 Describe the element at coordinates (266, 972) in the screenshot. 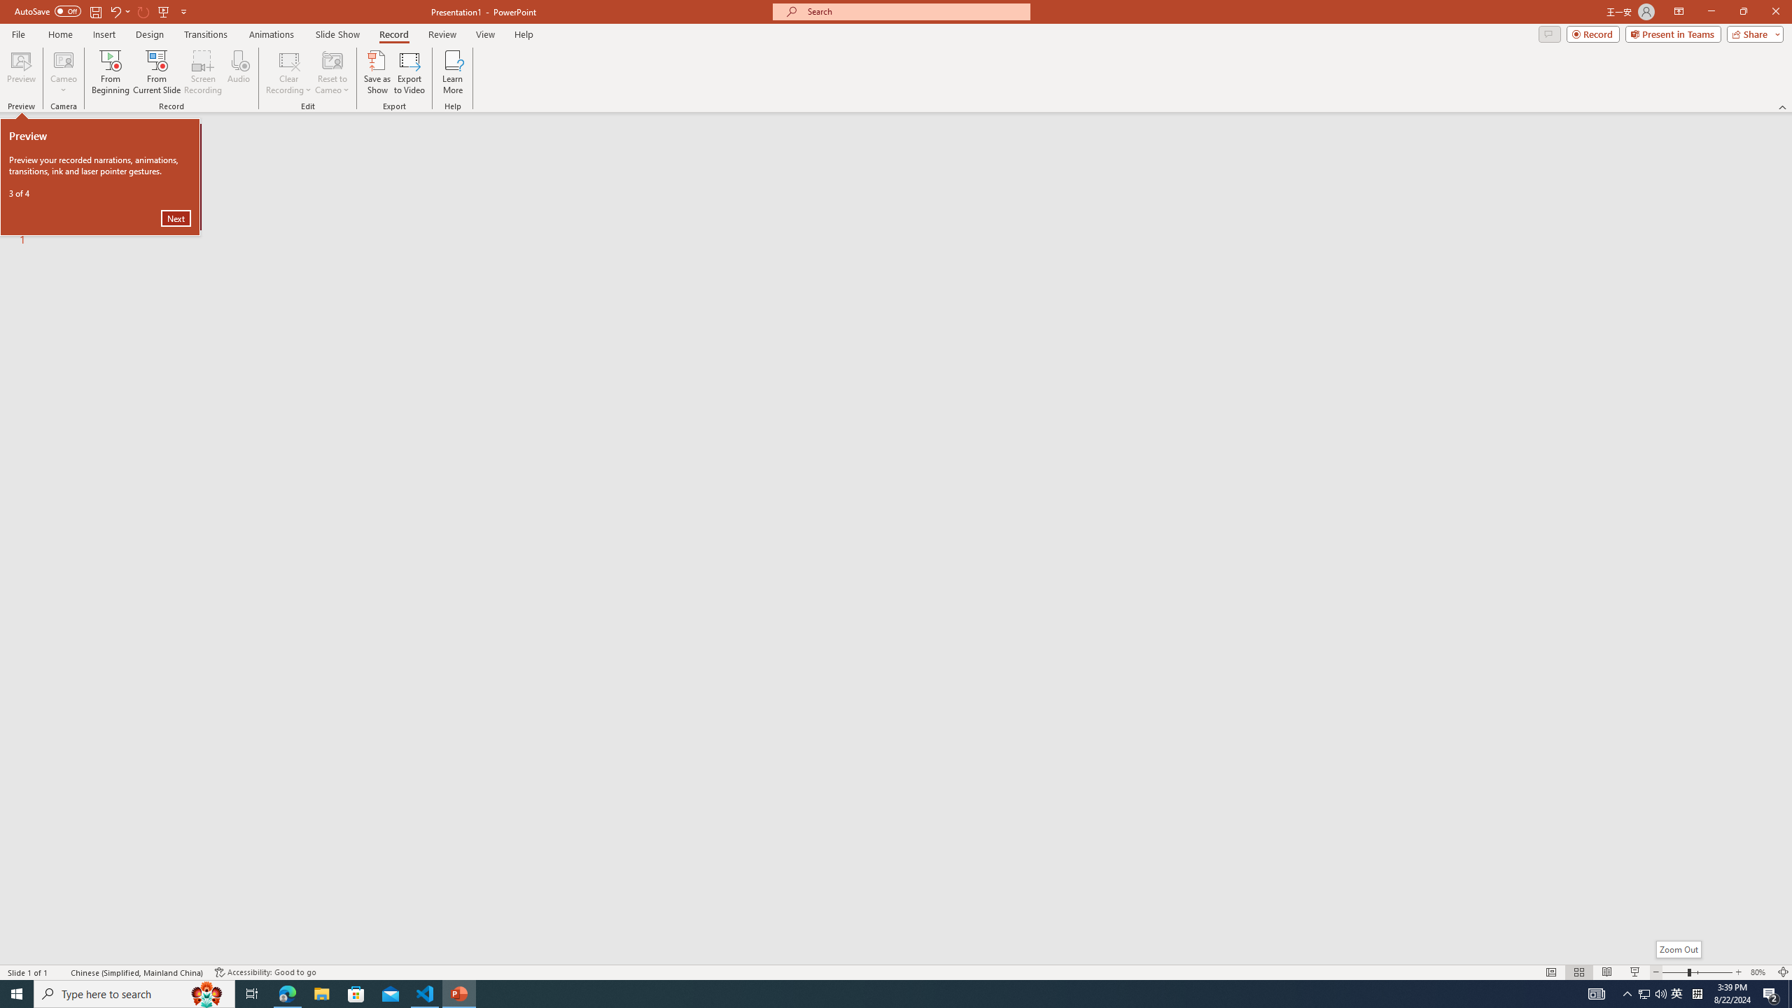

I see `Accessibility Checker Accessibility: Good to go` at that location.